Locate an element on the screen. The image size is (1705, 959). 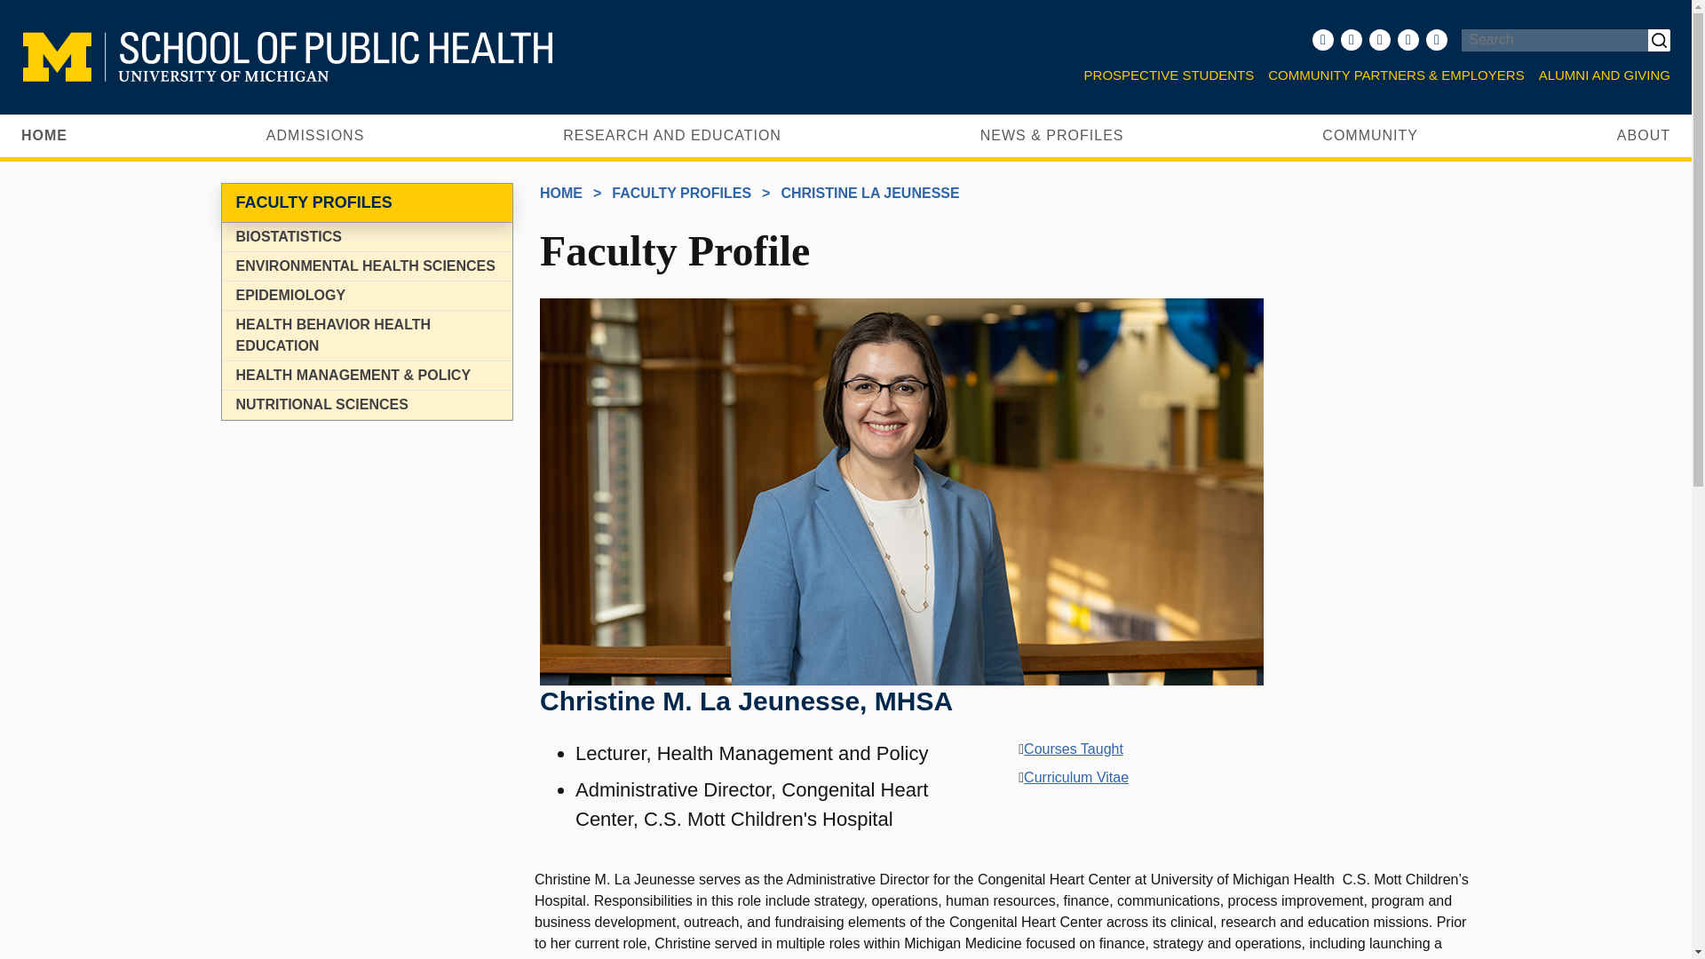
linkedin is located at coordinates (1436, 40).